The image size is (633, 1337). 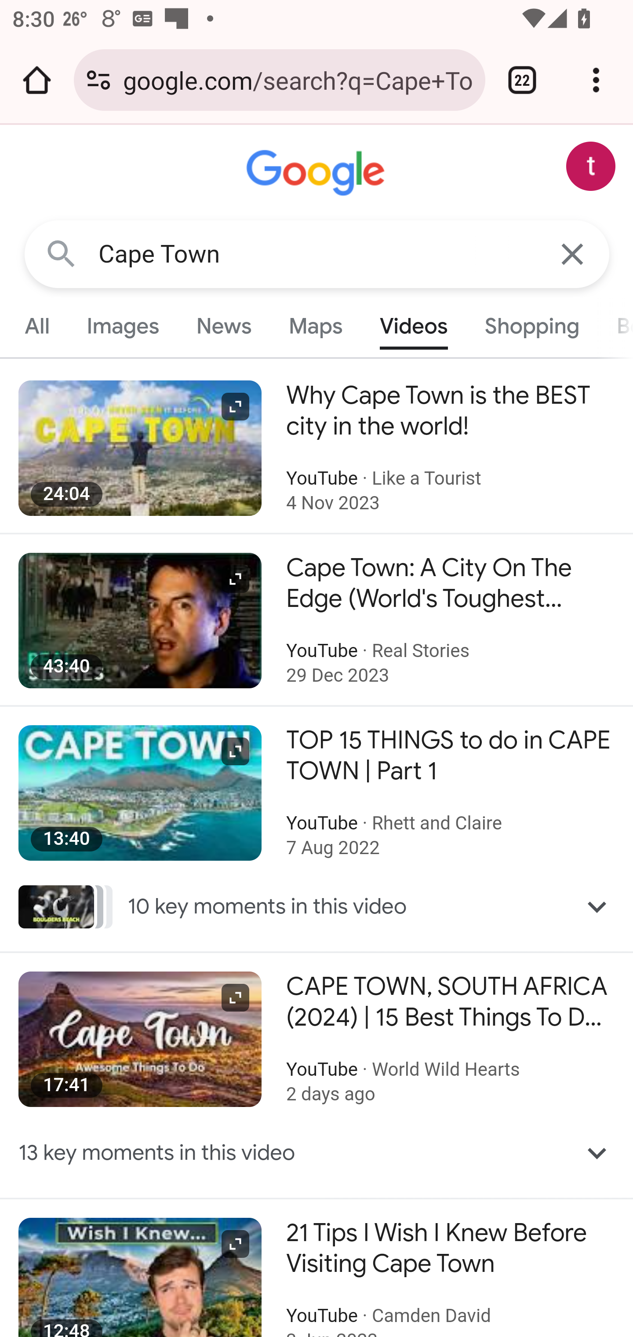 What do you see at coordinates (531, 326) in the screenshot?
I see `Shopping` at bounding box center [531, 326].